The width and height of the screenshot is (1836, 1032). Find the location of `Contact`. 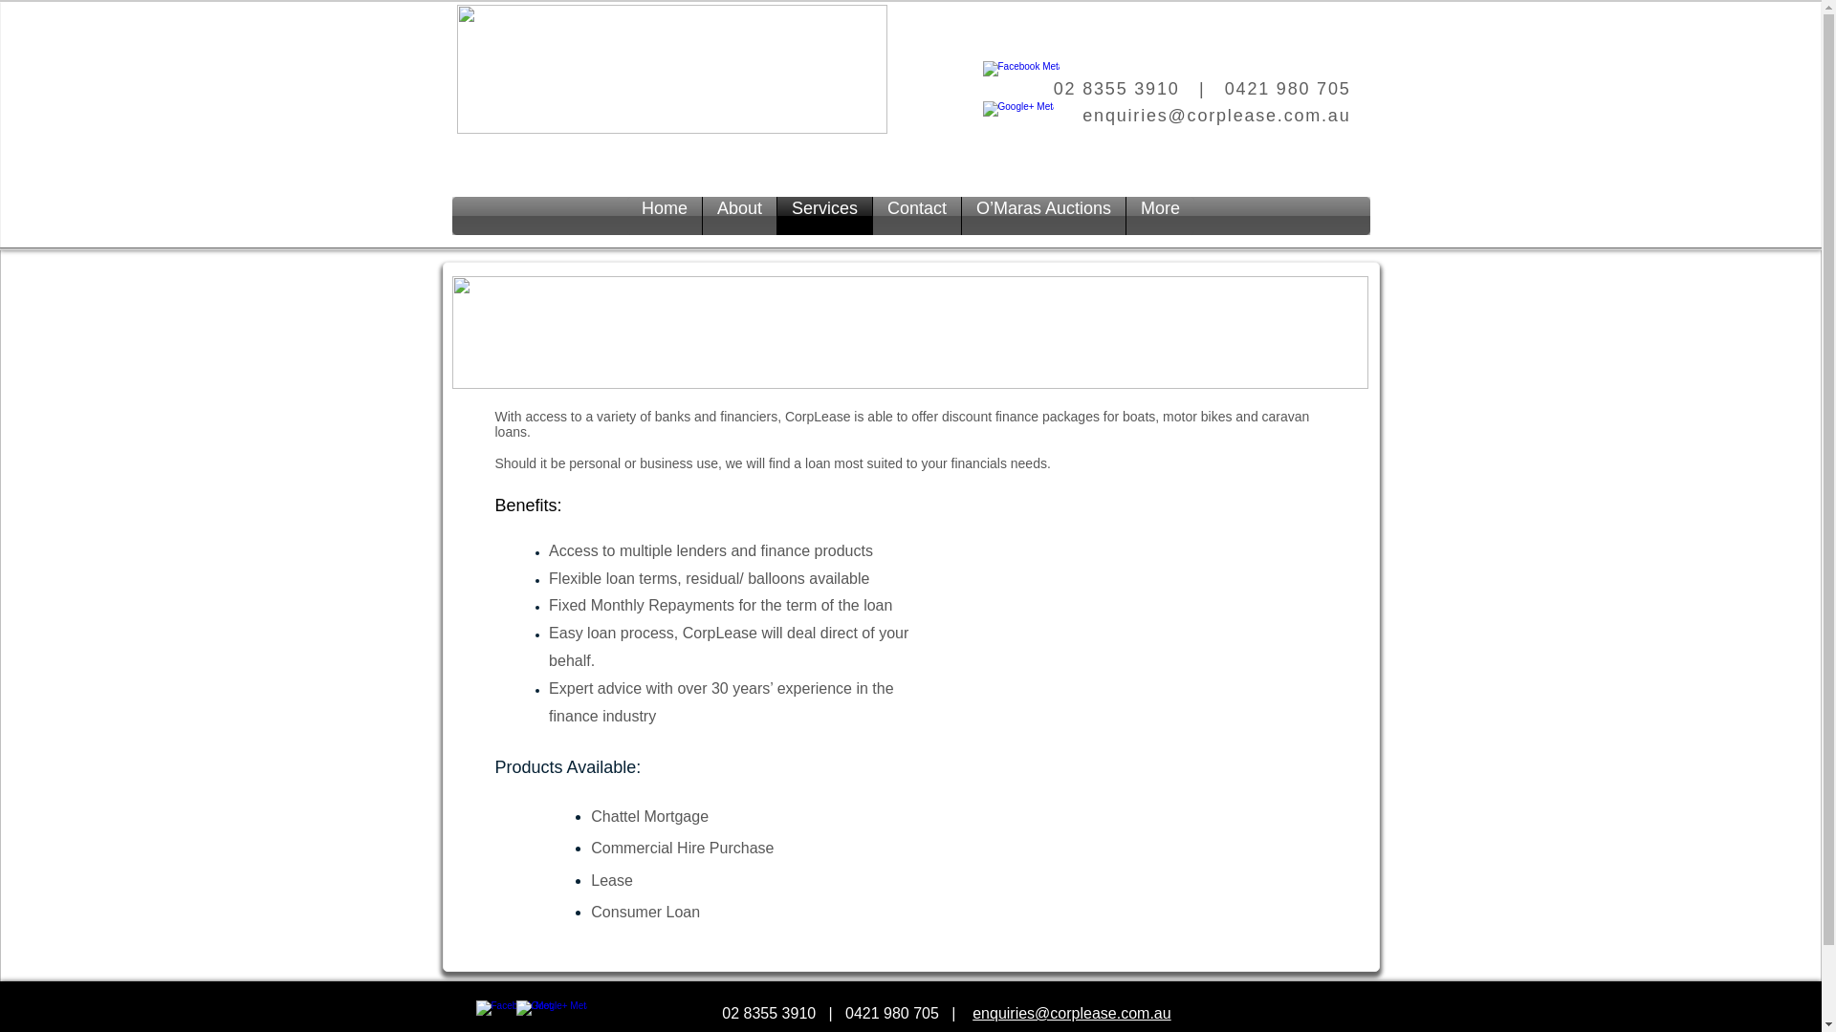

Contact is located at coordinates (917, 216).